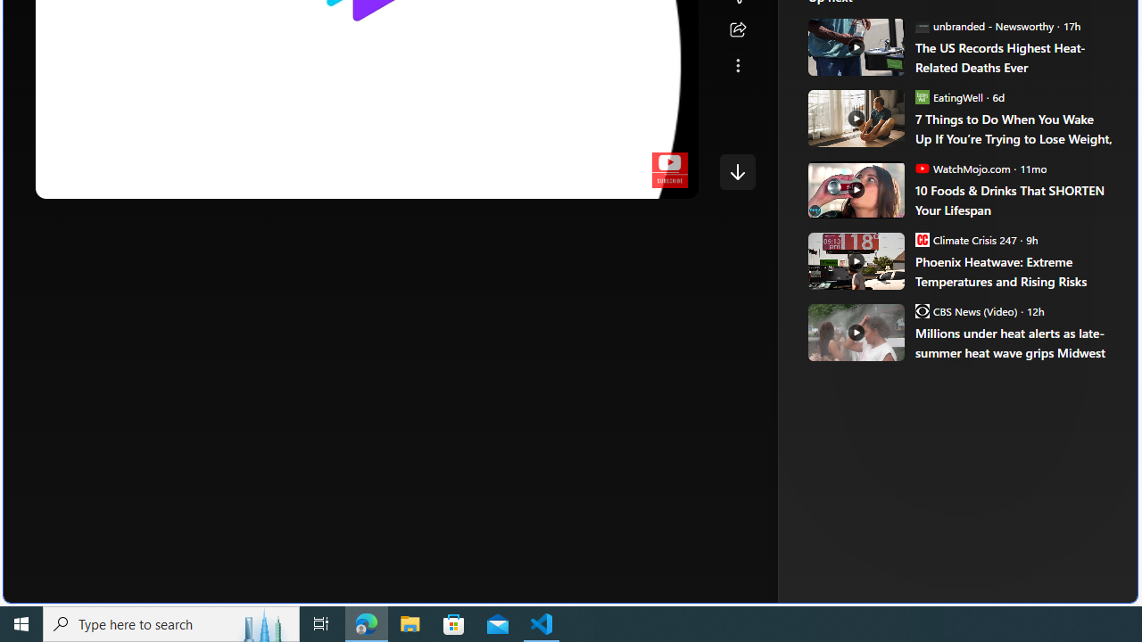 The width and height of the screenshot is (1142, 642). I want to click on 10 Foods & Drinks That SHORTEN Your Lifespan, so click(855, 189).